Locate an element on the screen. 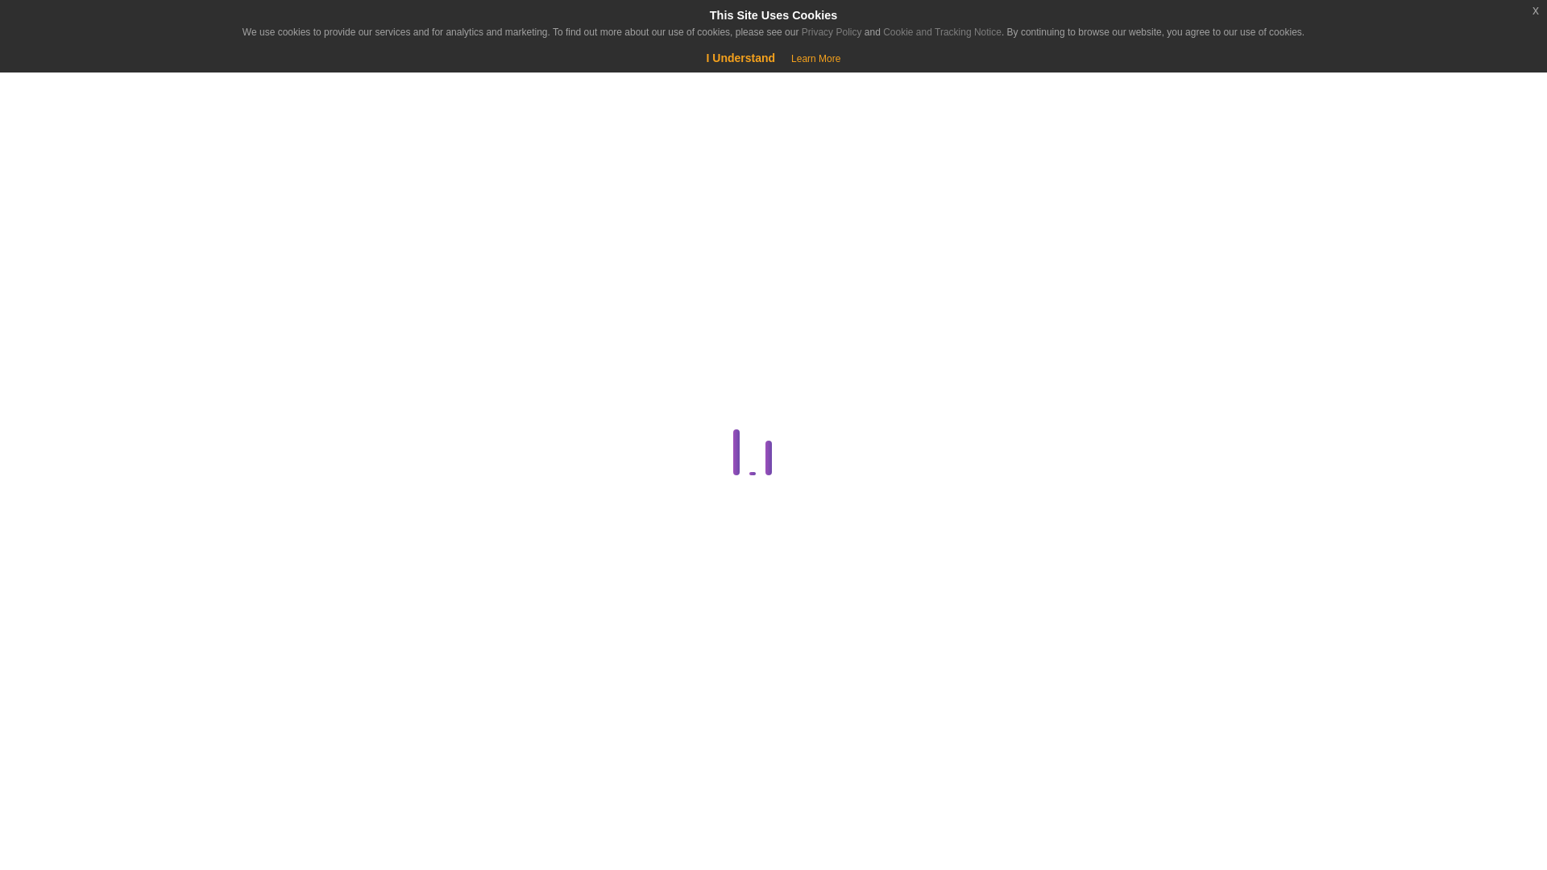  Software is located at coordinates (299, 835).